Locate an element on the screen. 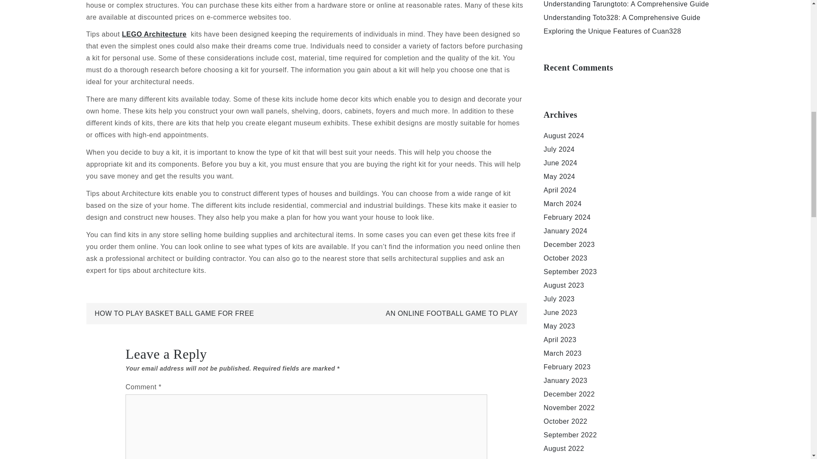  December 2023 is located at coordinates (569, 245).